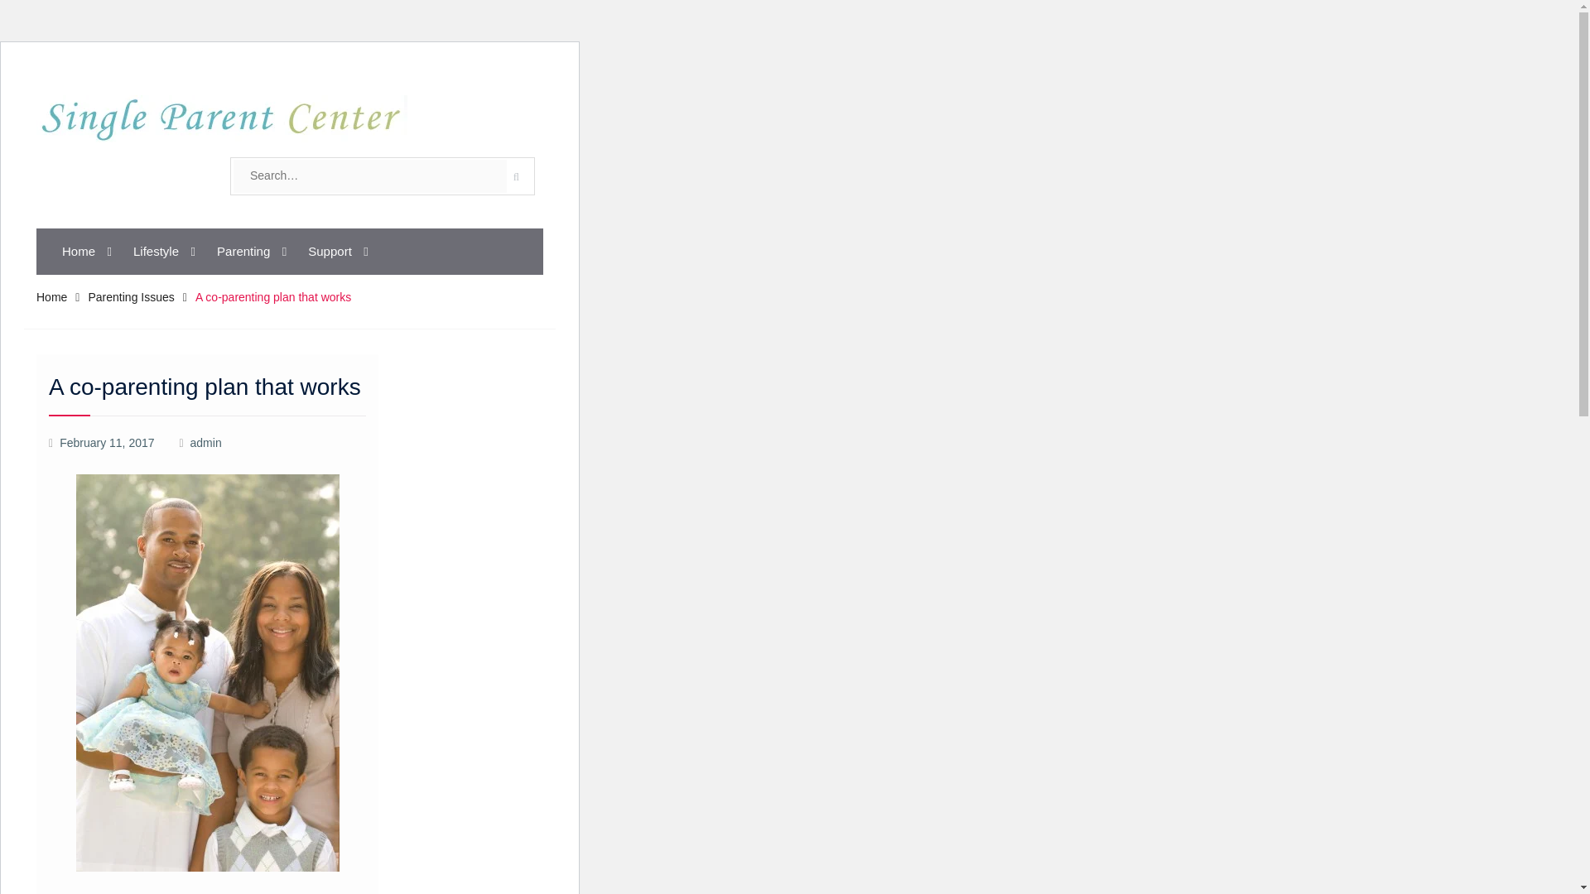 The width and height of the screenshot is (1590, 894). What do you see at coordinates (248, 252) in the screenshot?
I see `Parenting` at bounding box center [248, 252].